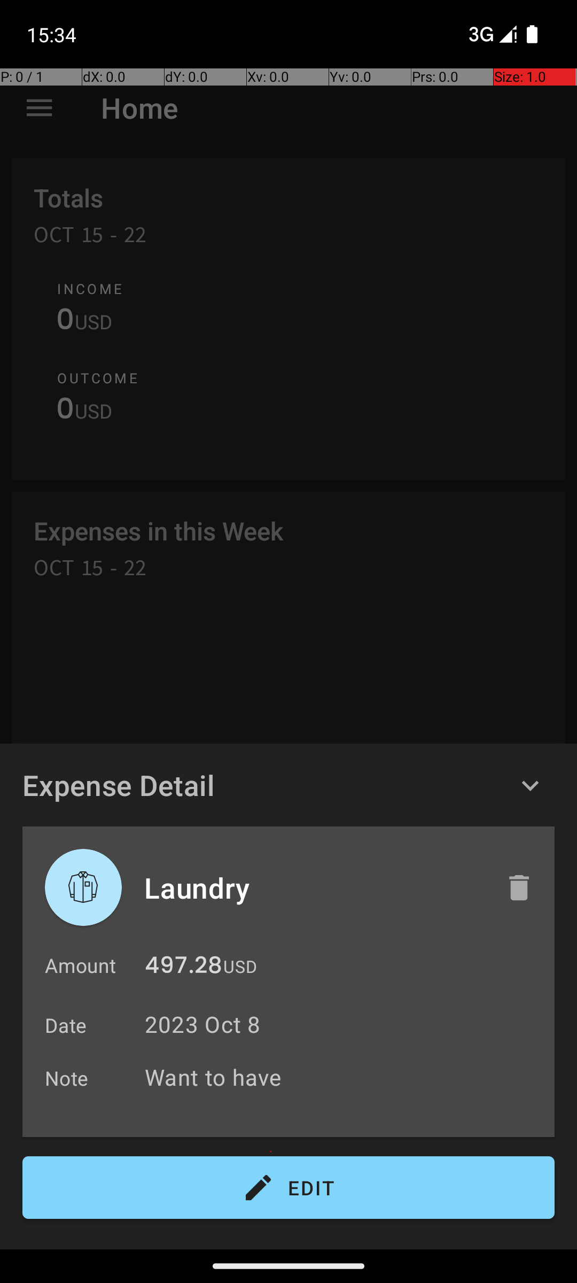 This screenshot has height=1283, width=577. Describe the element at coordinates (184, 968) in the screenshot. I see `497.28` at that location.